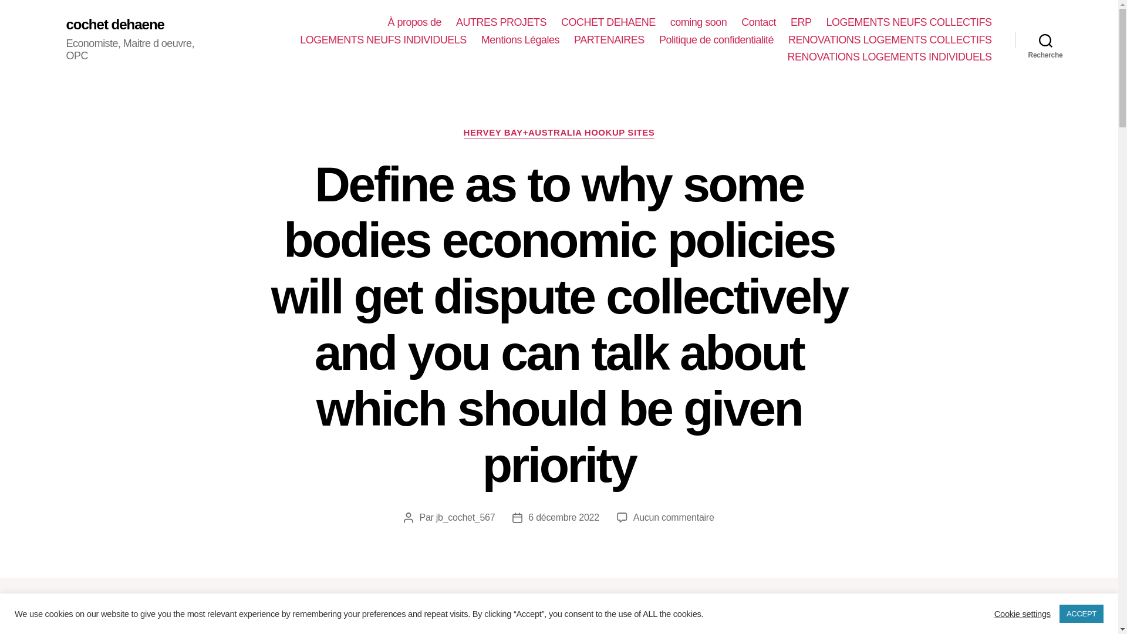 This screenshot has height=634, width=1127. What do you see at coordinates (609, 40) in the screenshot?
I see `PARTENAIRES` at bounding box center [609, 40].